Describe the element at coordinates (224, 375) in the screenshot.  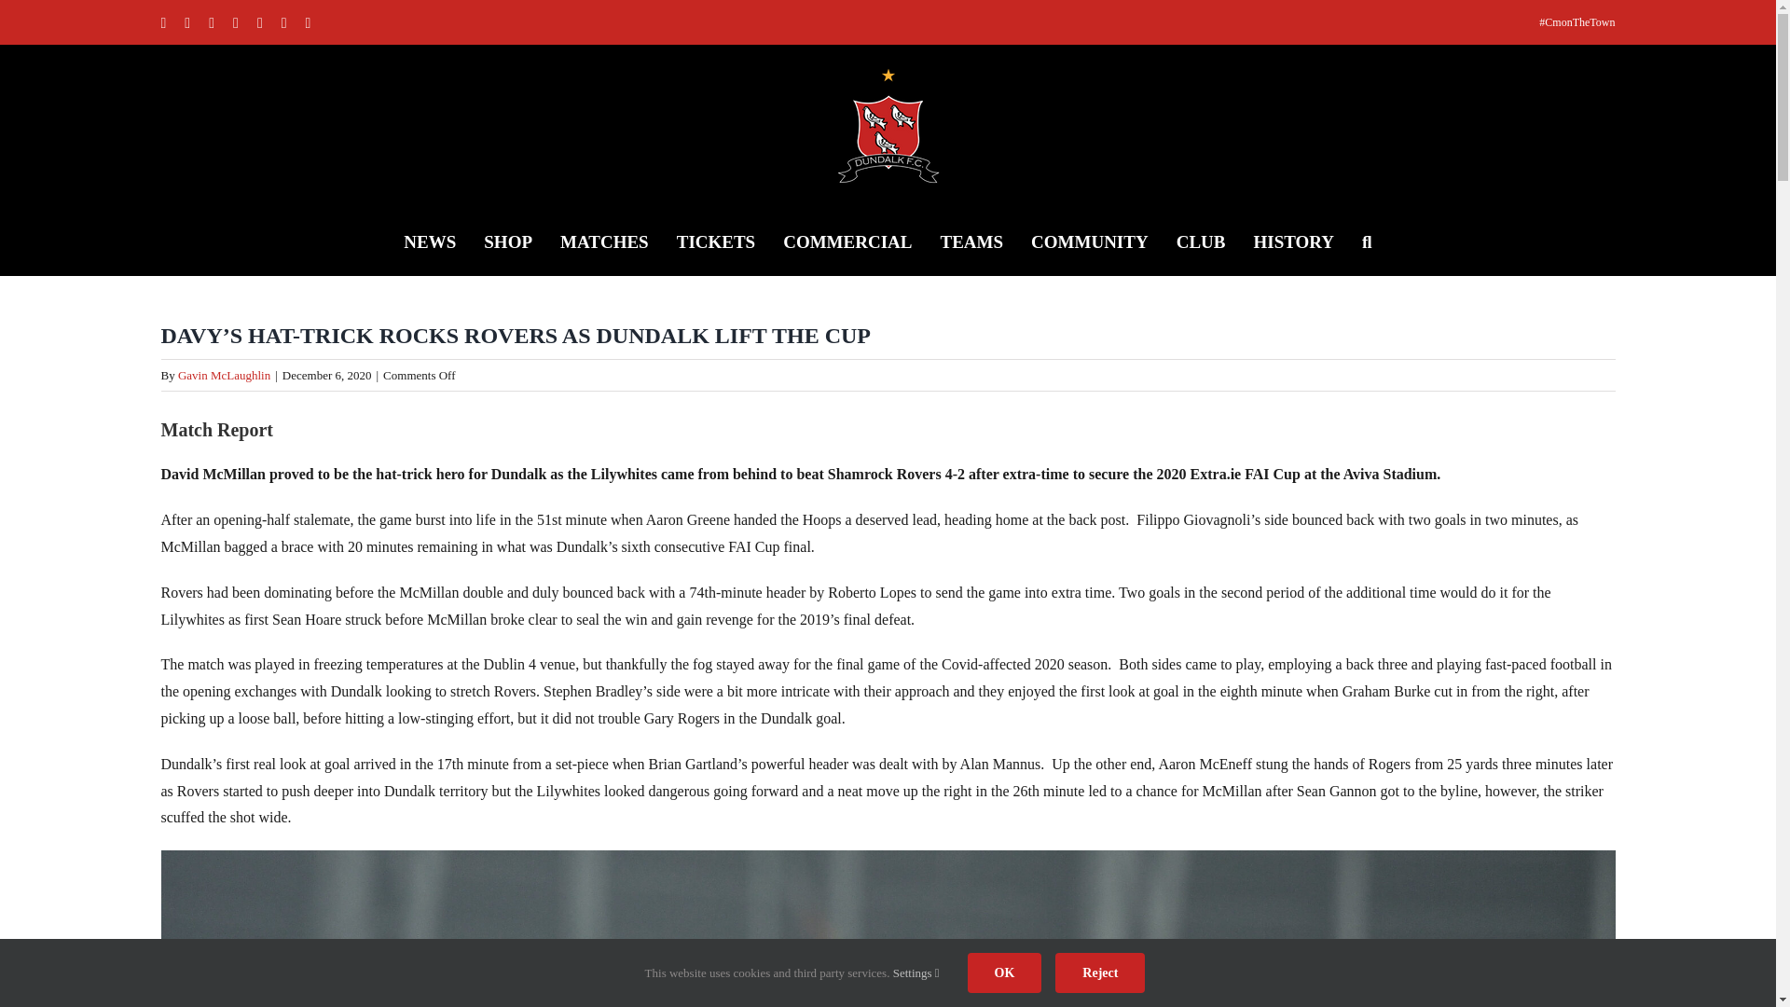
I see `Posts by Gavin McLaughlin` at that location.